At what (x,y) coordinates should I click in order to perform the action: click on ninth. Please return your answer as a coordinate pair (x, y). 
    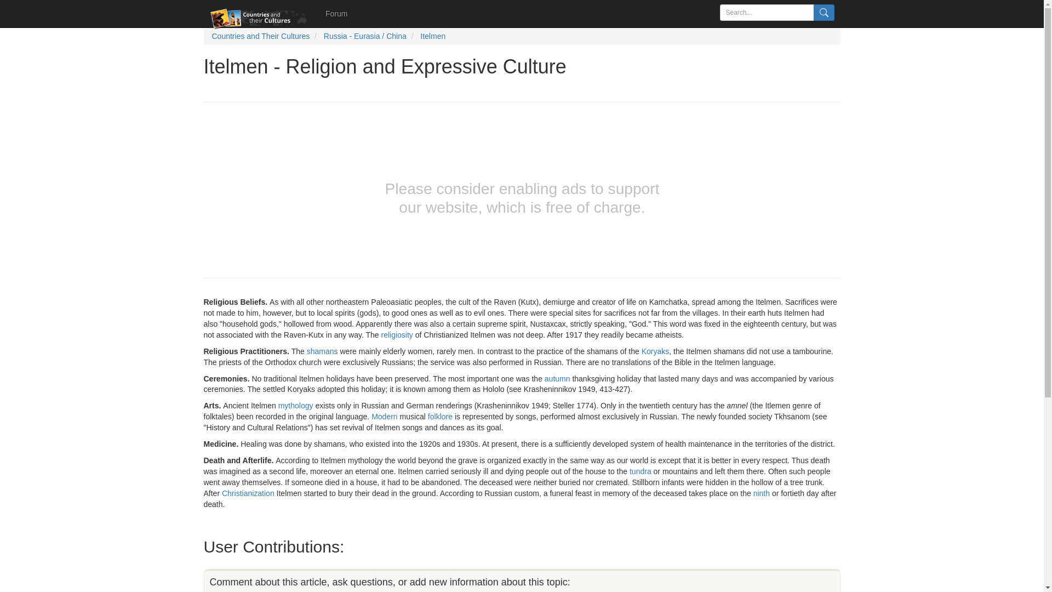
    Looking at the image, I should click on (762, 493).